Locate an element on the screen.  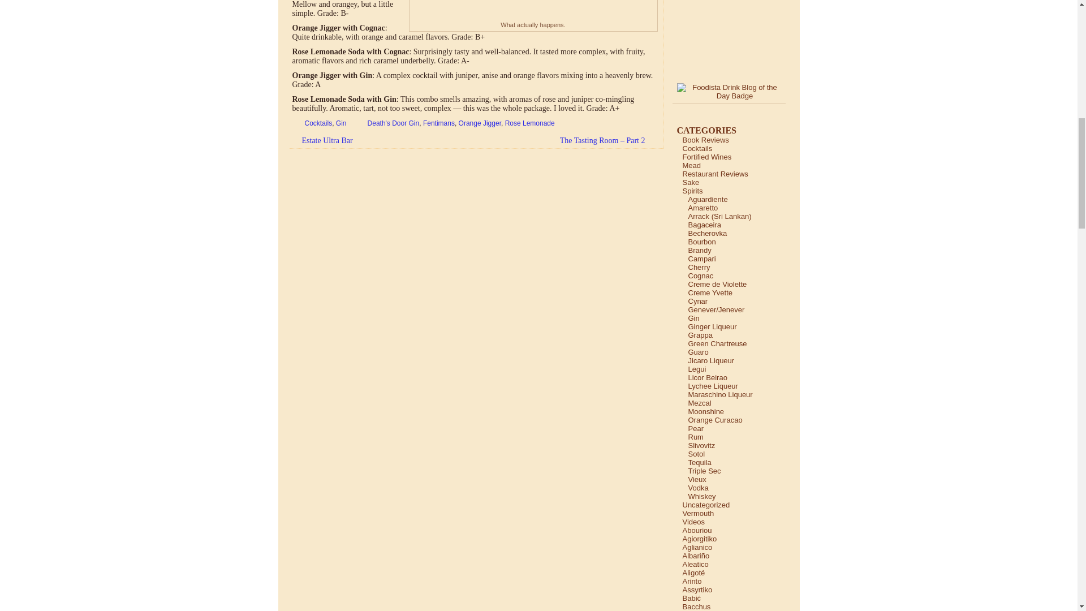
Orange Jigger is located at coordinates (480, 123).